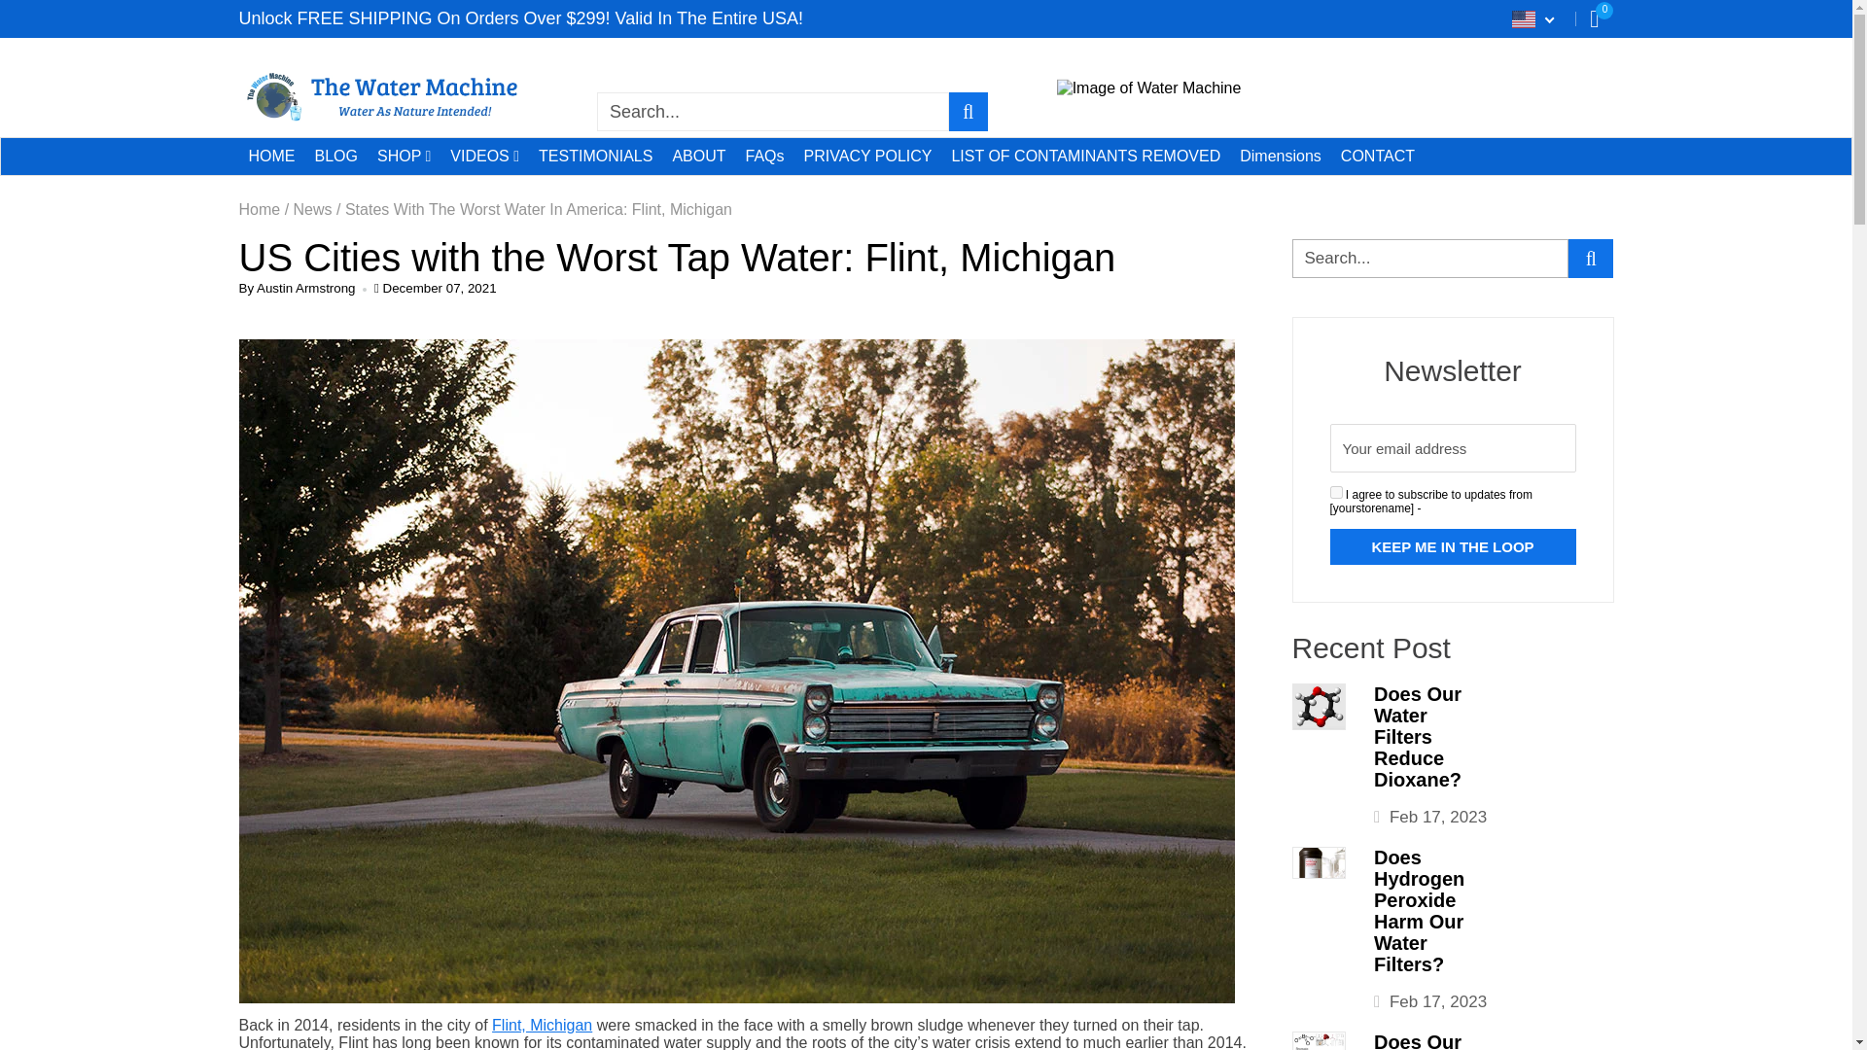 The image size is (1867, 1050). Describe the element at coordinates (1336, 492) in the screenshot. I see `on` at that location.